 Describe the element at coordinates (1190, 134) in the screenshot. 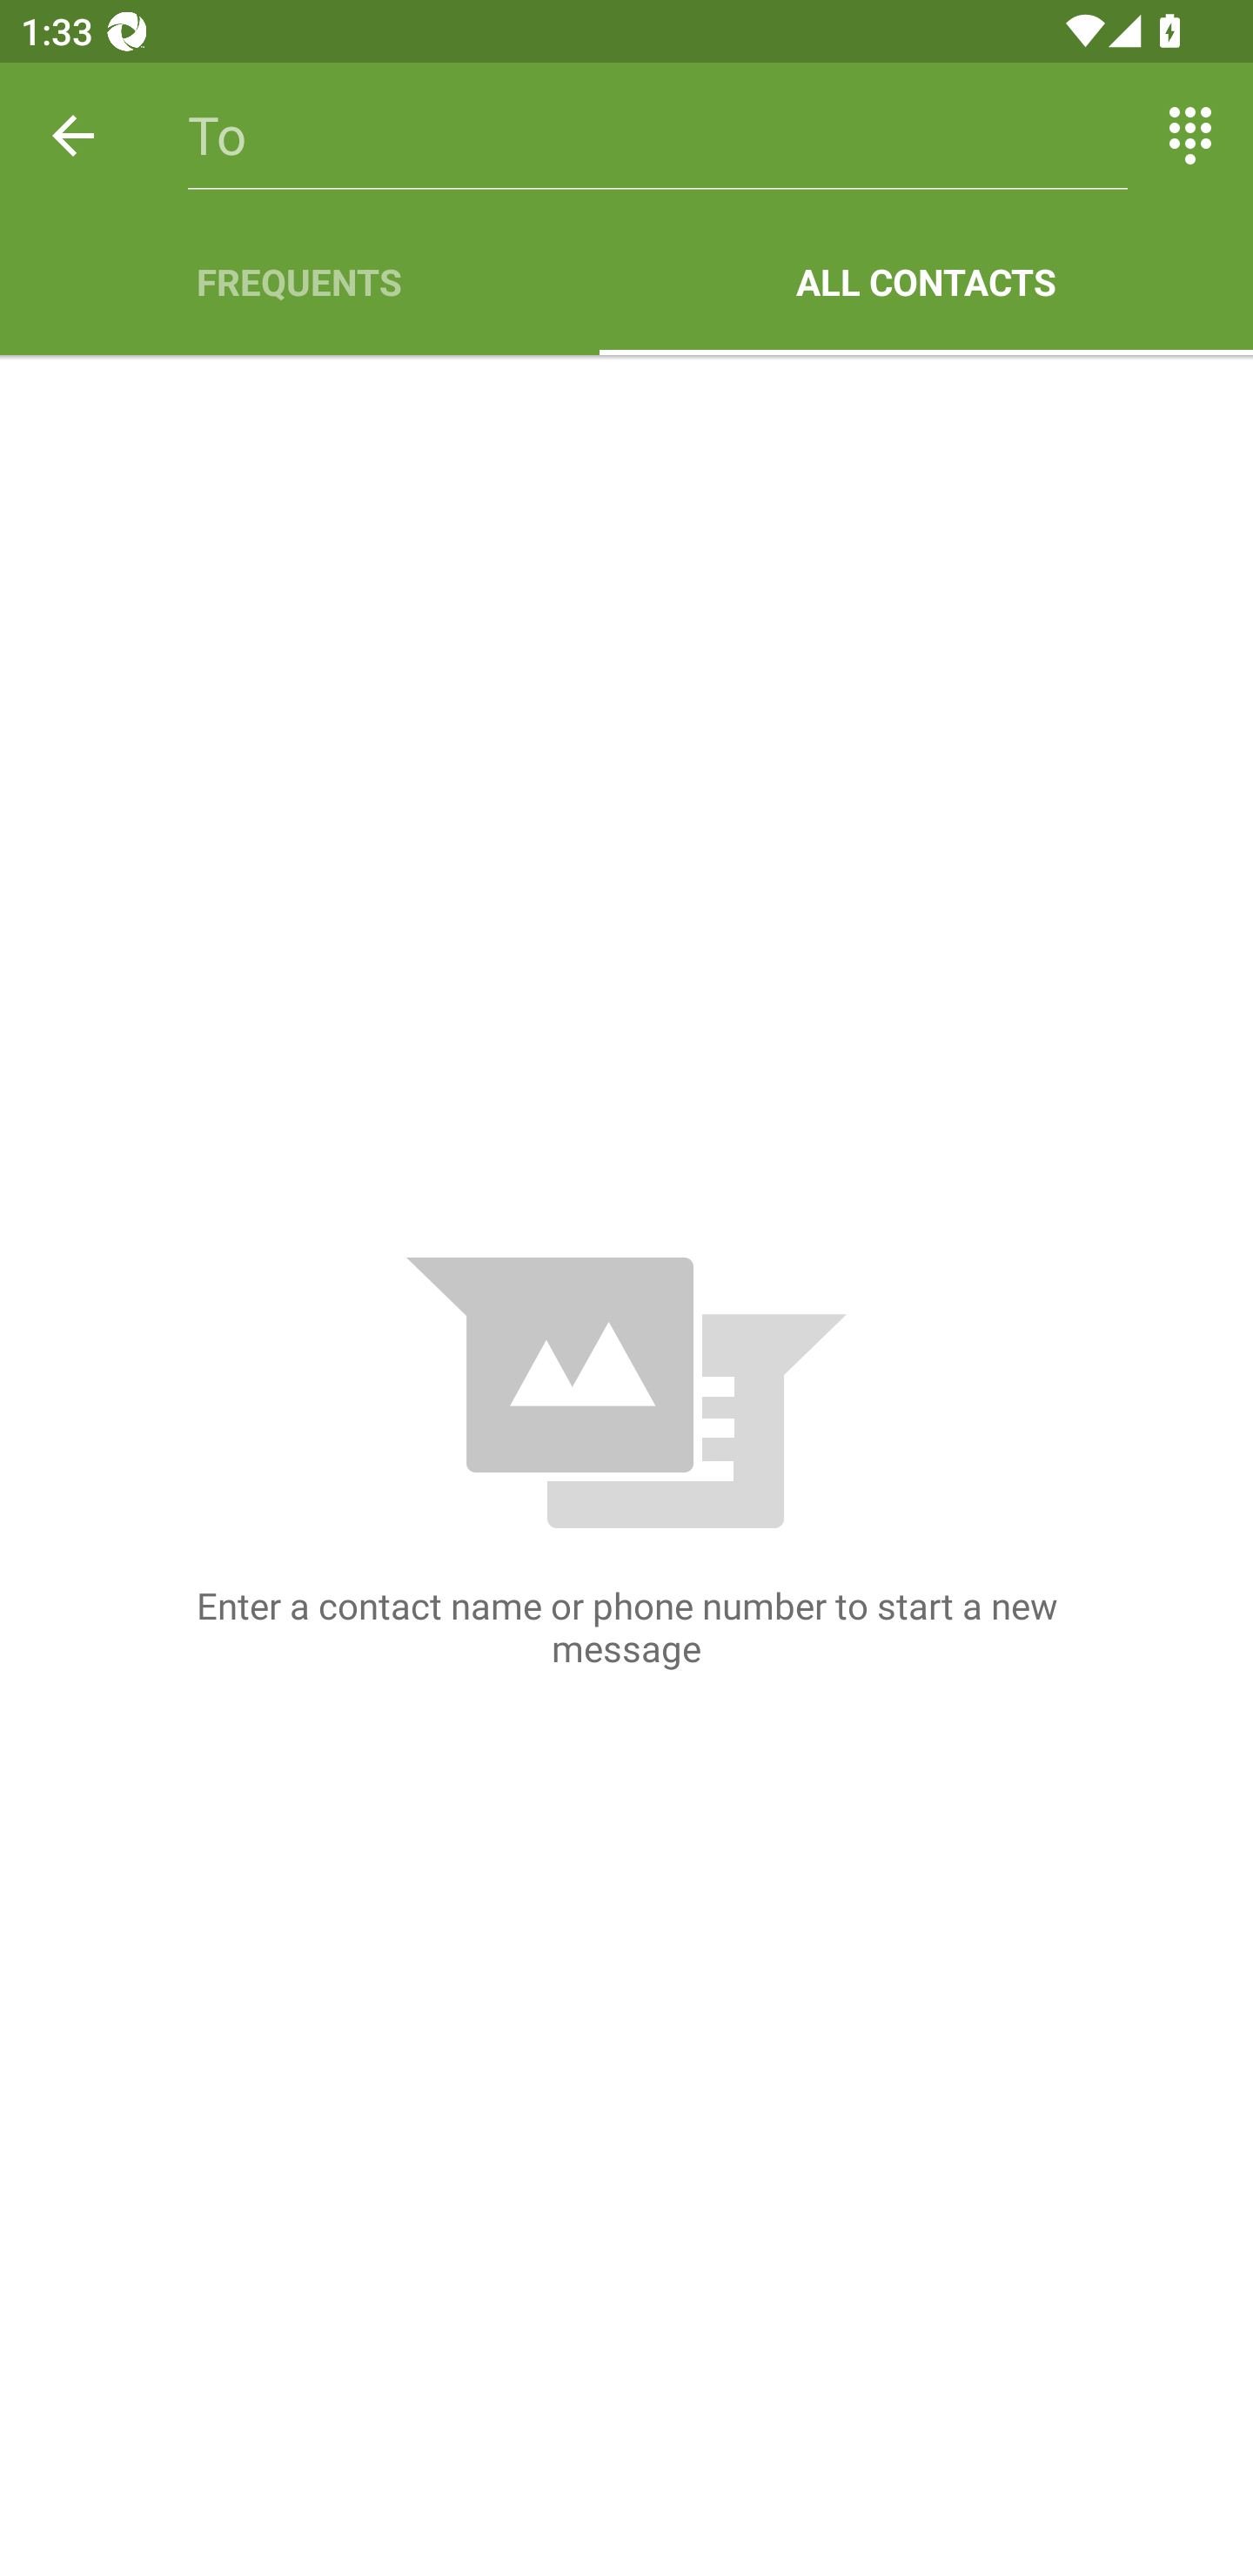

I see `Switch between entering text and numbers` at that location.